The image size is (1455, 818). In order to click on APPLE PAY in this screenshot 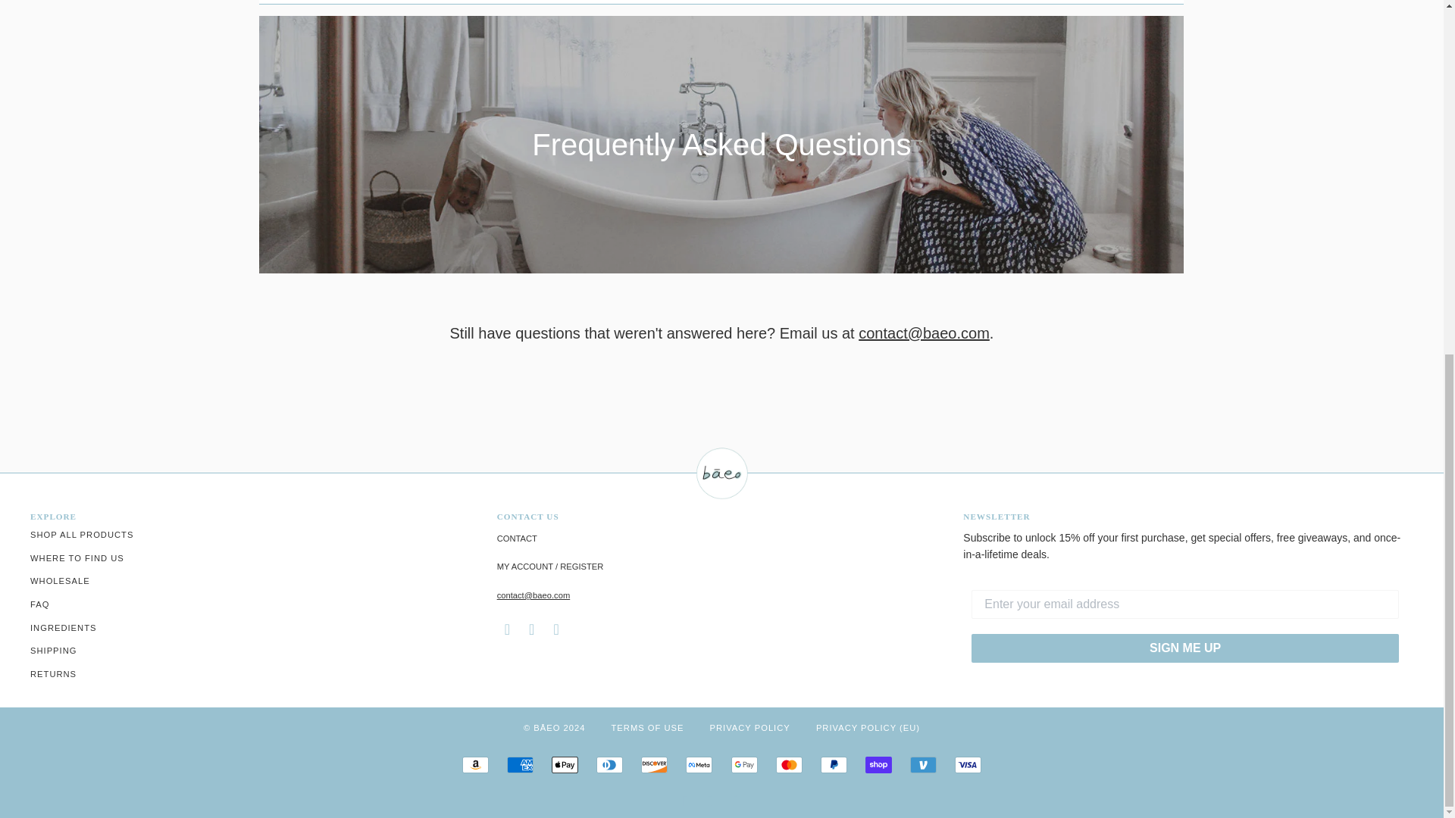, I will do `click(564, 765)`.